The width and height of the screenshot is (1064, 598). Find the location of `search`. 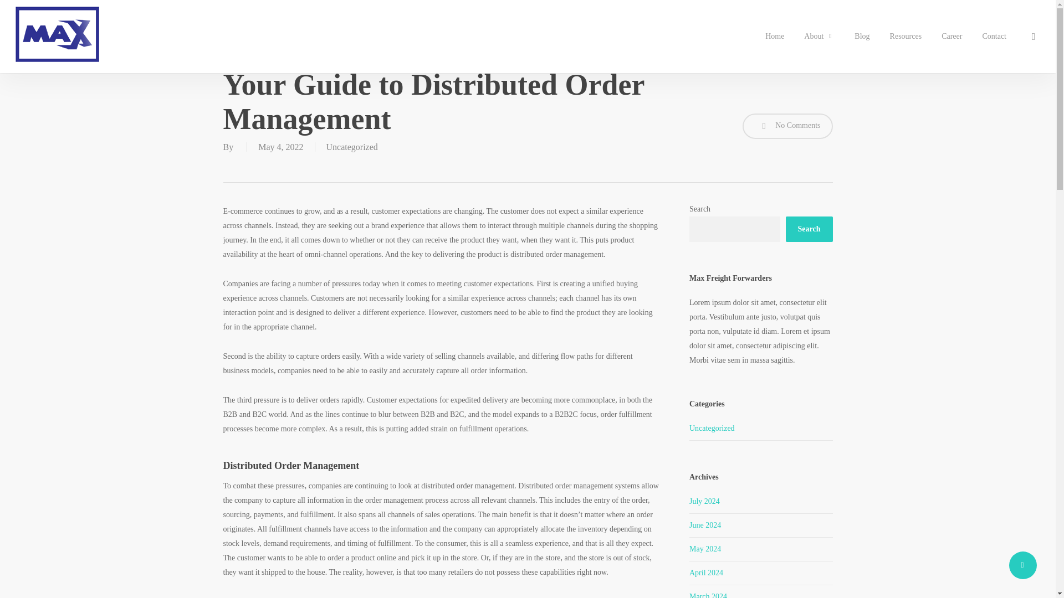

search is located at coordinates (1033, 37).